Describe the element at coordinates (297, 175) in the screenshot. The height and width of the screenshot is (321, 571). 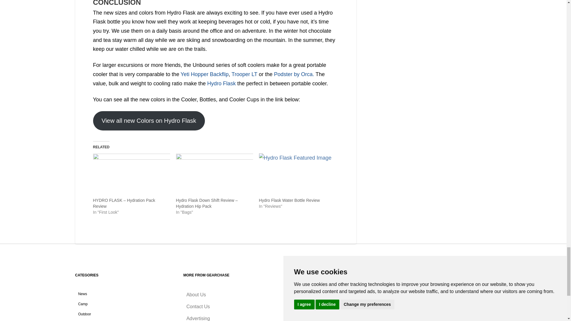
I see `Hydro Flask Water Bottle Review` at that location.